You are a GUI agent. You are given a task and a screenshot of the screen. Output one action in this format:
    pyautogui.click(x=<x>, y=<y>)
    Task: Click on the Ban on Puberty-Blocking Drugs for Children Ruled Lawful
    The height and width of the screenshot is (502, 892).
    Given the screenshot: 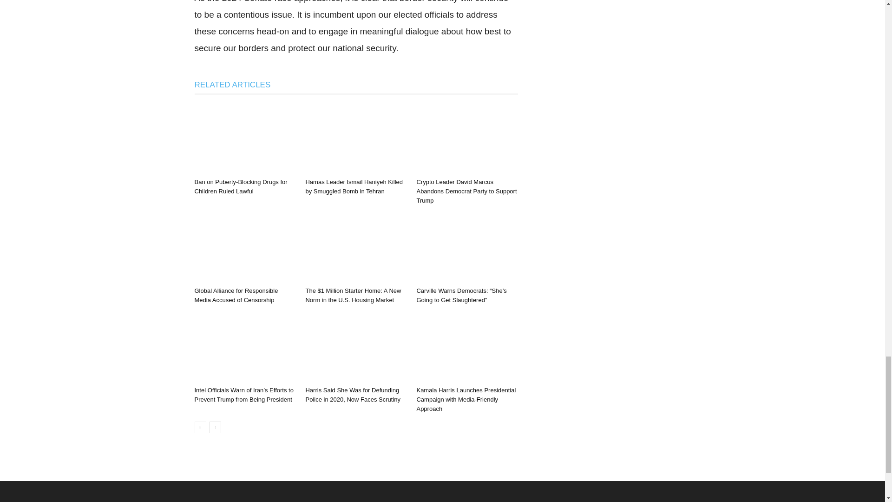 What is the action you would take?
    pyautogui.click(x=244, y=139)
    